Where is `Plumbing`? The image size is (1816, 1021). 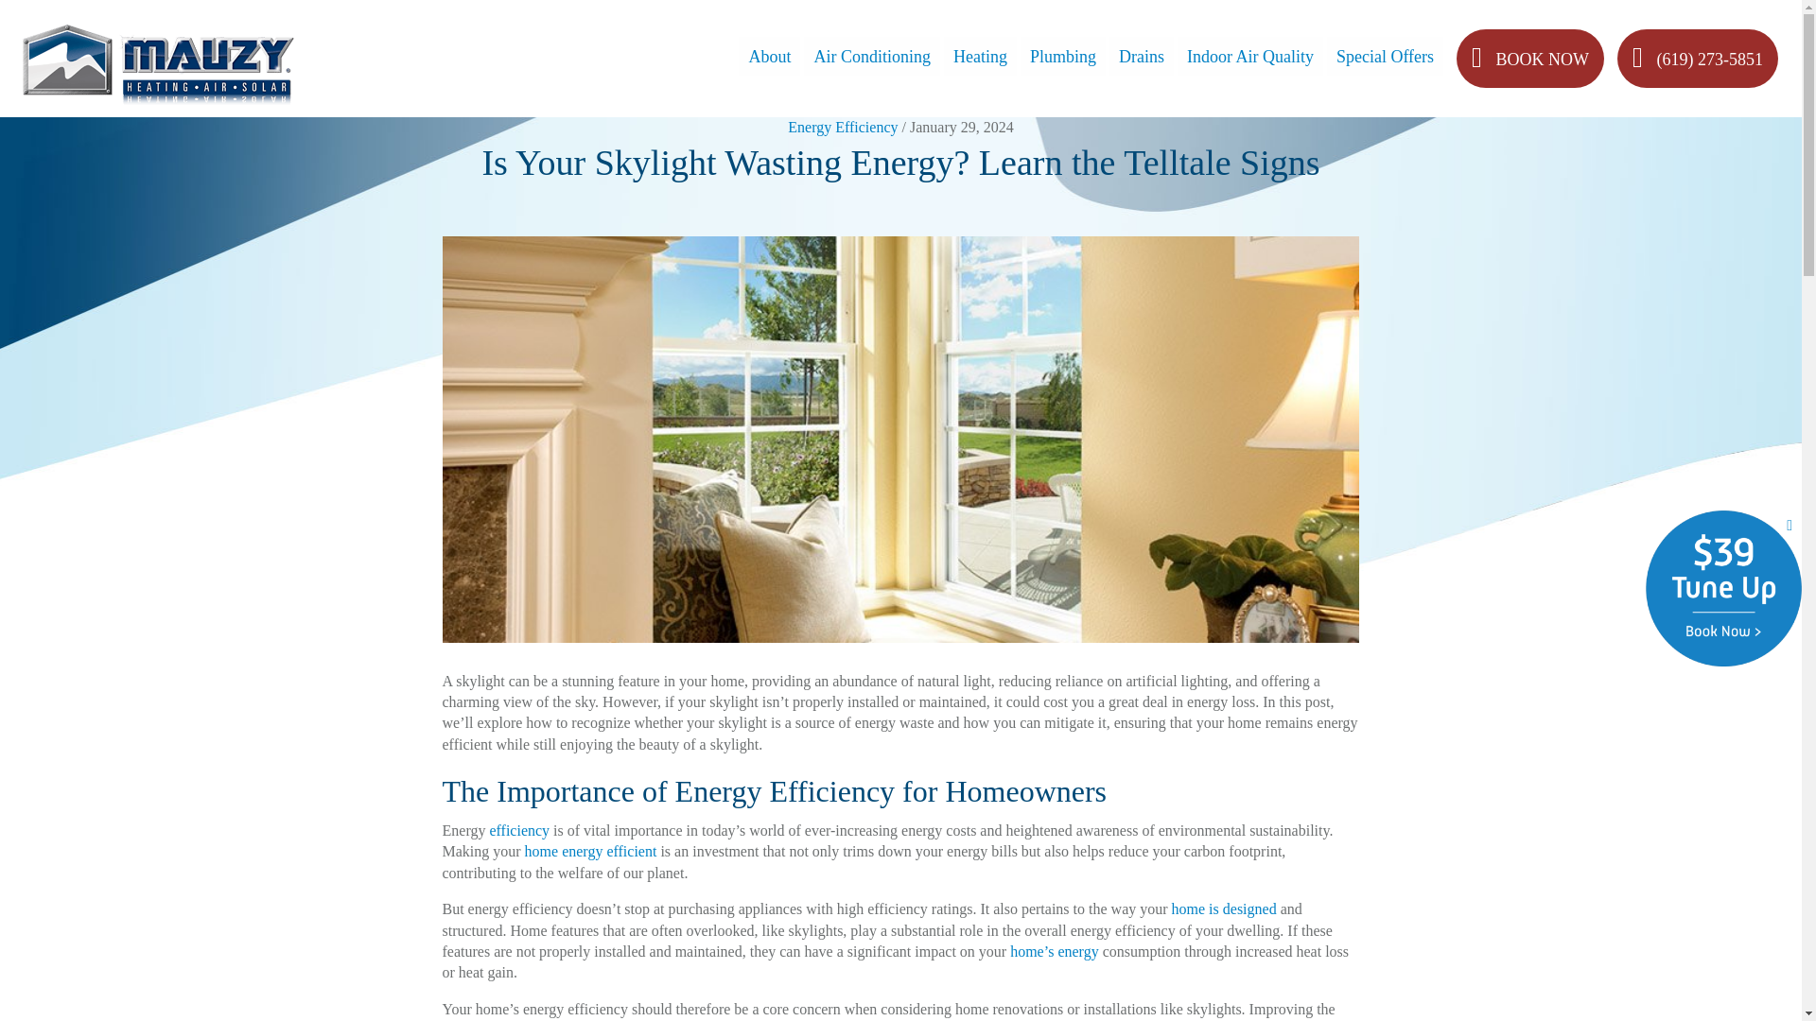 Plumbing is located at coordinates (1063, 55).